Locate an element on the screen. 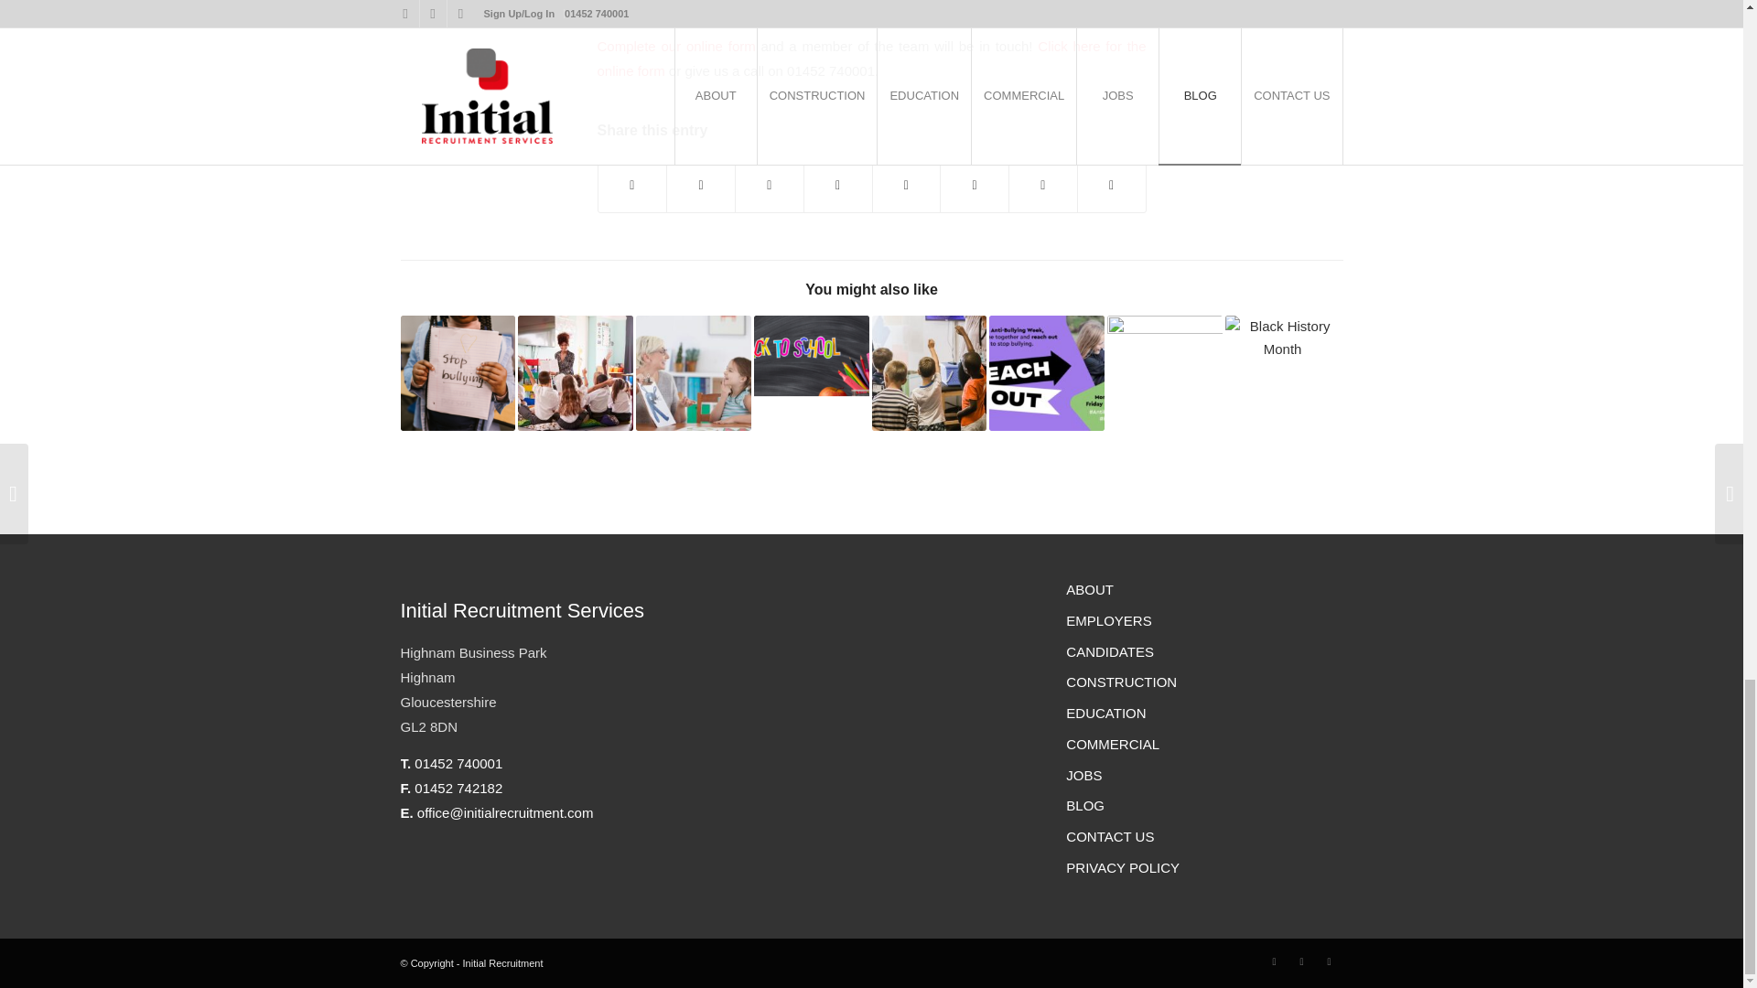  Complete our online form is located at coordinates (675, 46).